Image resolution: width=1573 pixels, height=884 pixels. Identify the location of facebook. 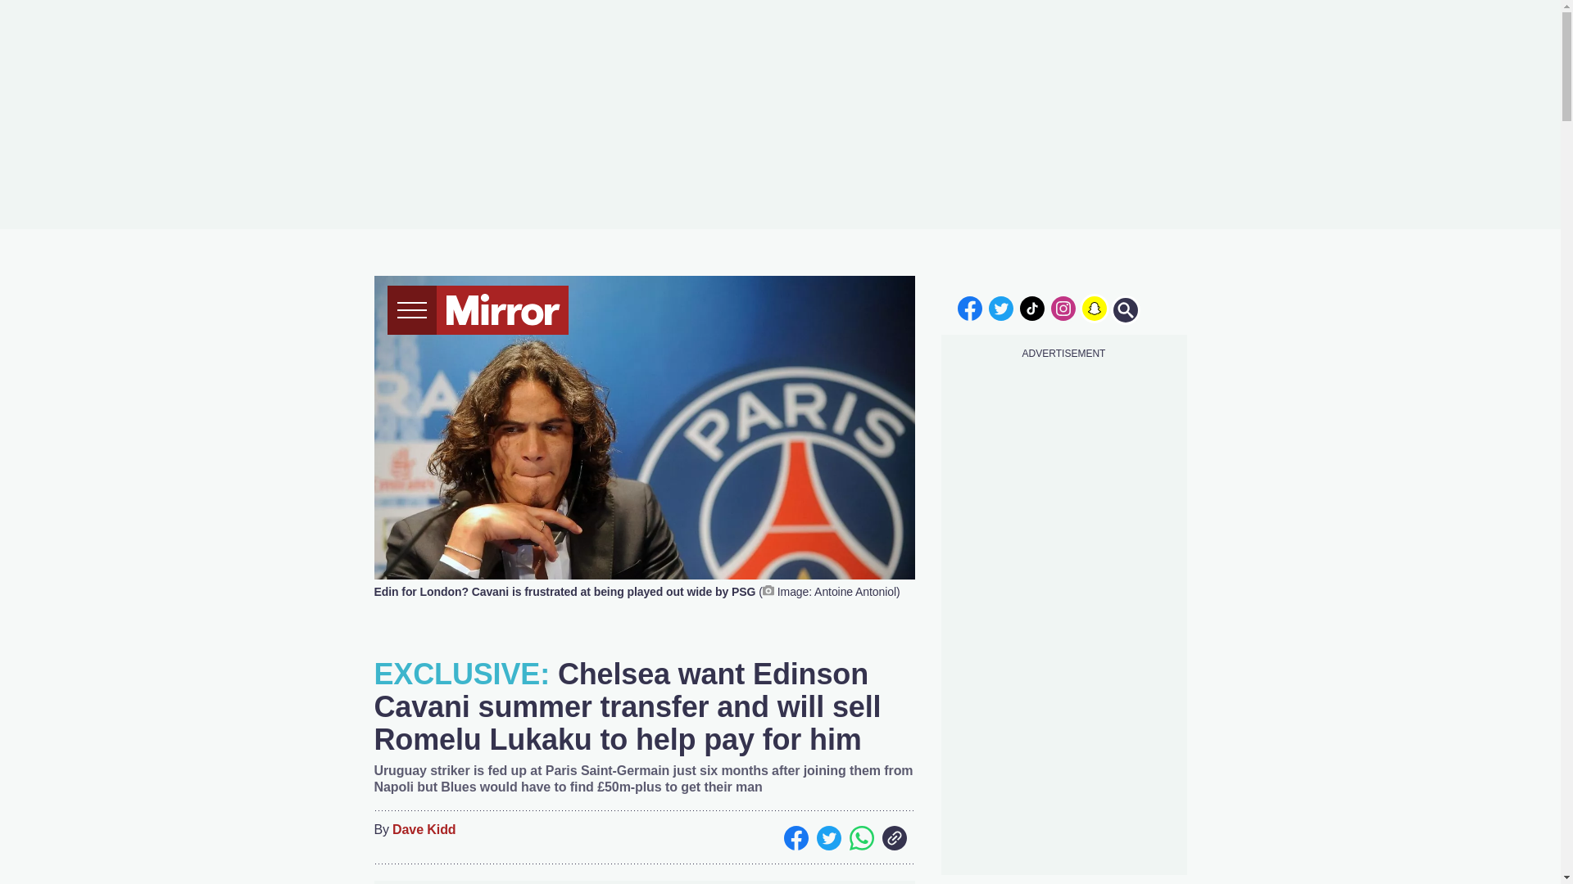
(969, 308).